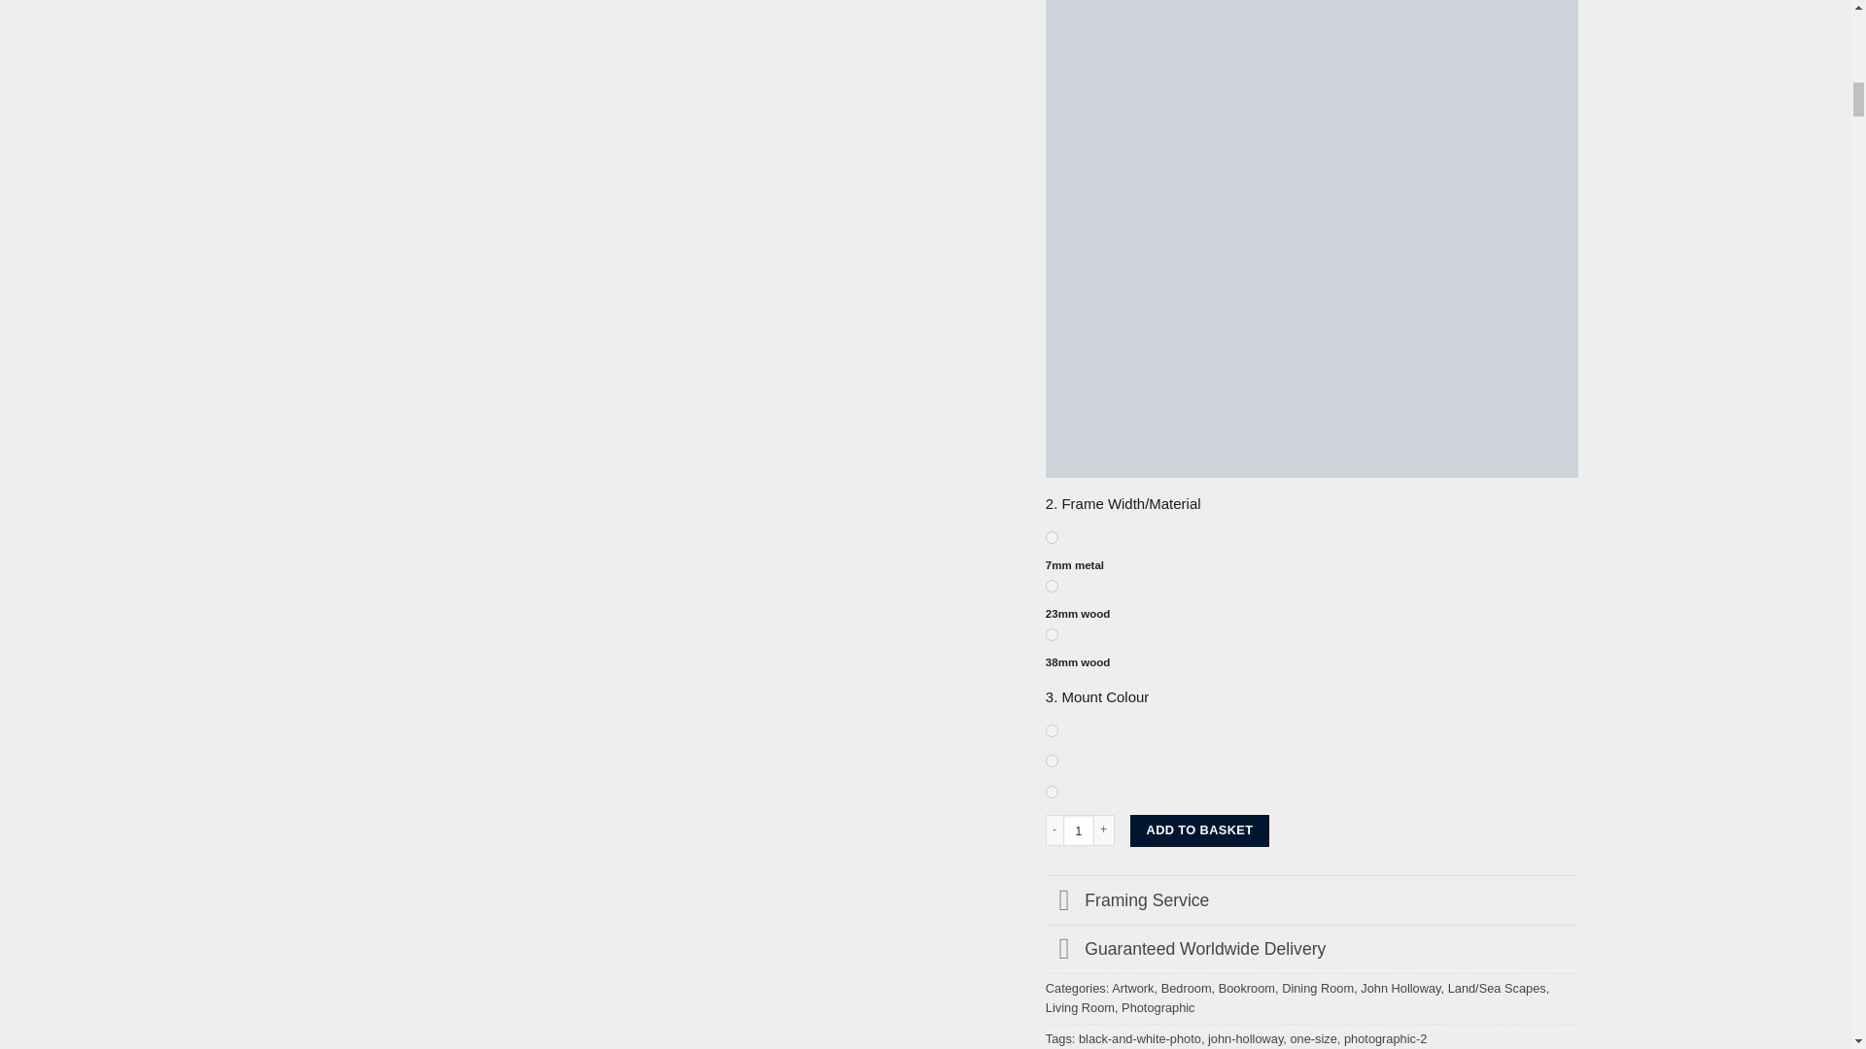 The width and height of the screenshot is (1866, 1049). Describe the element at coordinates (1052, 730) in the screenshot. I see `black` at that location.